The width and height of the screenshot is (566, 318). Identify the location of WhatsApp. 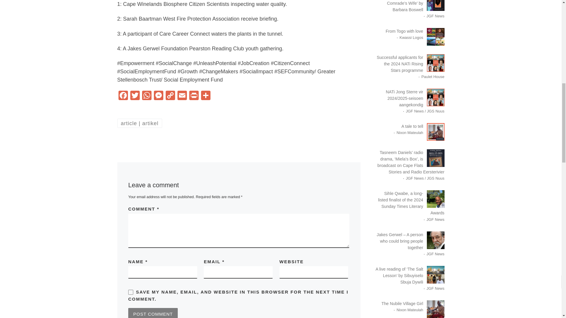
(147, 96).